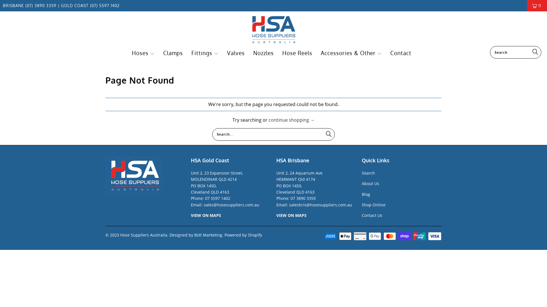  Describe the element at coordinates (236, 53) in the screenshot. I see `Valves` at that location.